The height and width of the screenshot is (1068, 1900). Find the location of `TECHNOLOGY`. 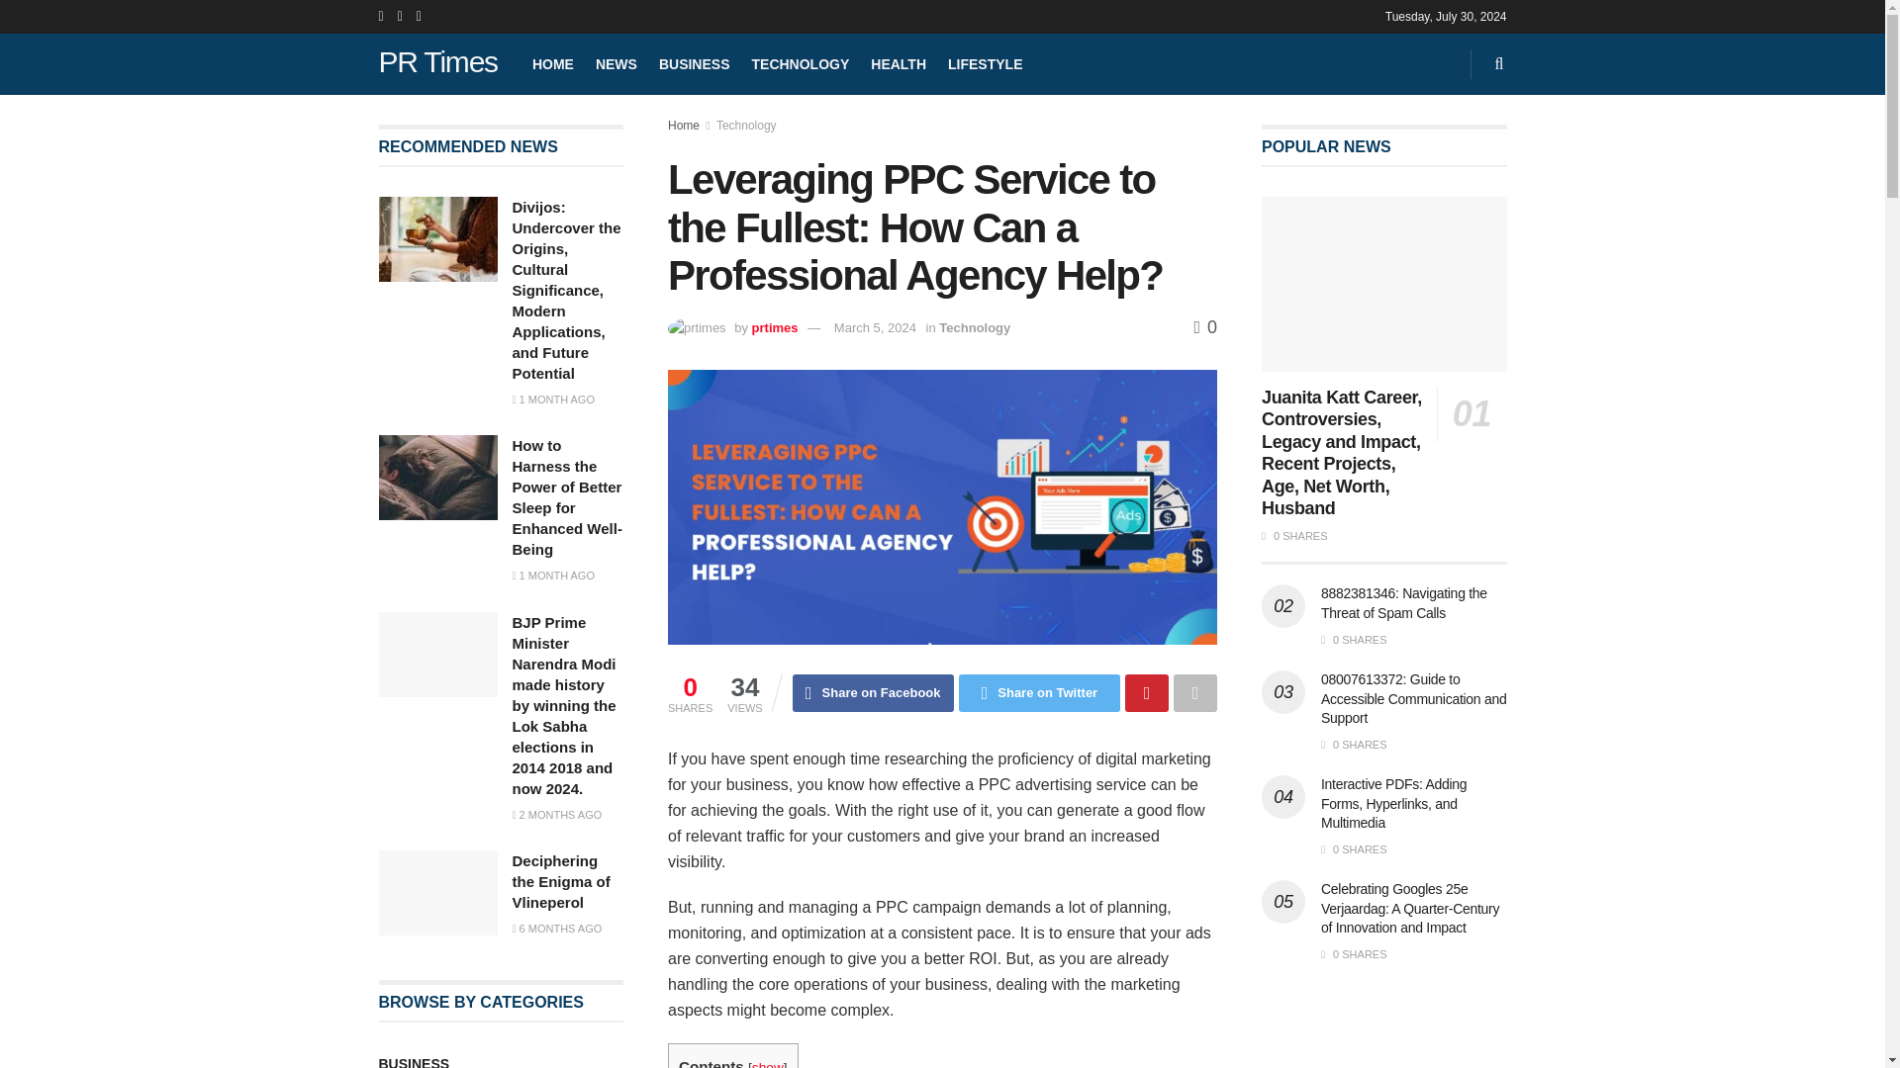

TECHNOLOGY is located at coordinates (801, 63).